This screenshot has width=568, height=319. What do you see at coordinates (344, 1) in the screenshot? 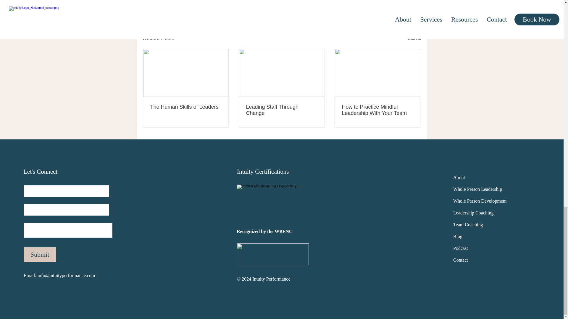
I see `Human Skills` at bounding box center [344, 1].